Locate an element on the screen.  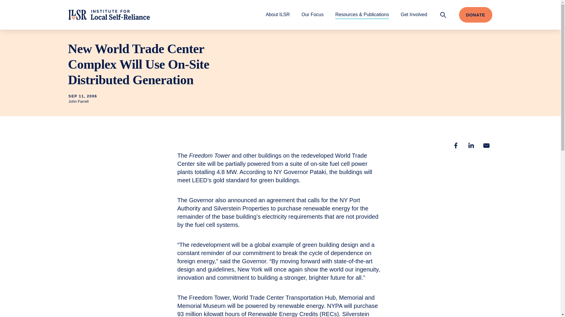
LINKEDIN is located at coordinates (471, 146).